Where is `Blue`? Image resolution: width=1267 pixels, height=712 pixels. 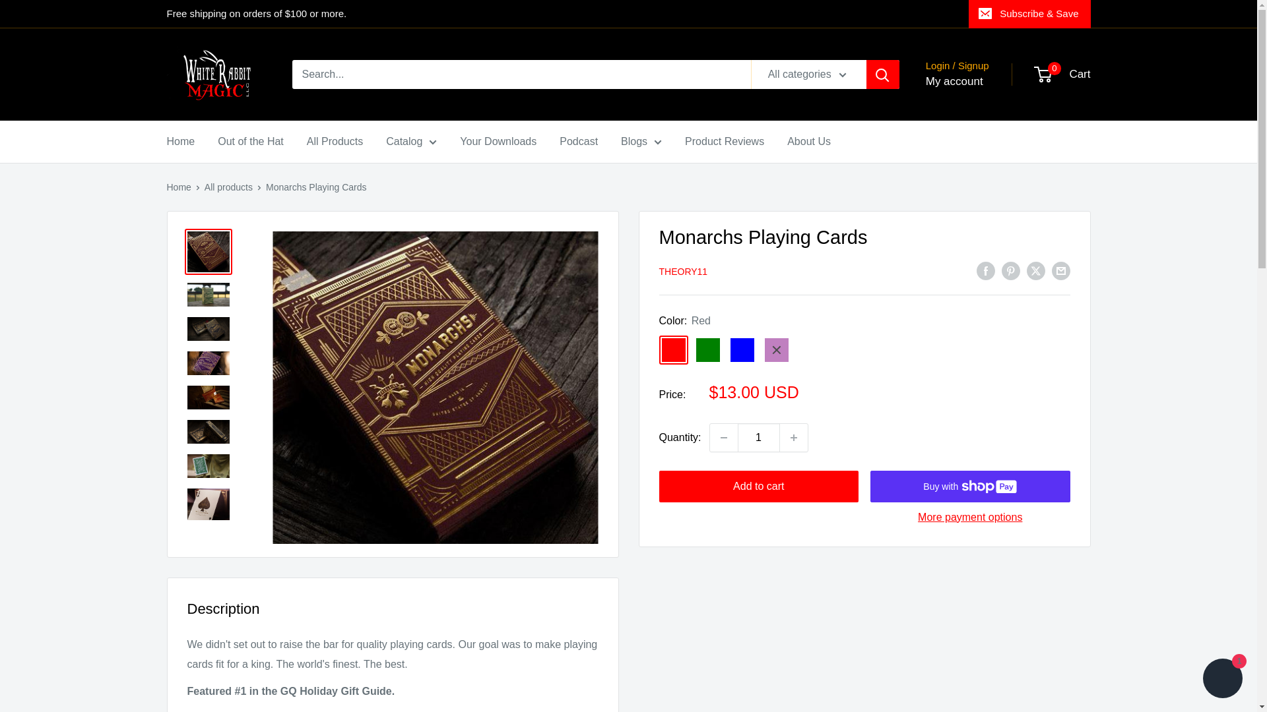 Blue is located at coordinates (742, 349).